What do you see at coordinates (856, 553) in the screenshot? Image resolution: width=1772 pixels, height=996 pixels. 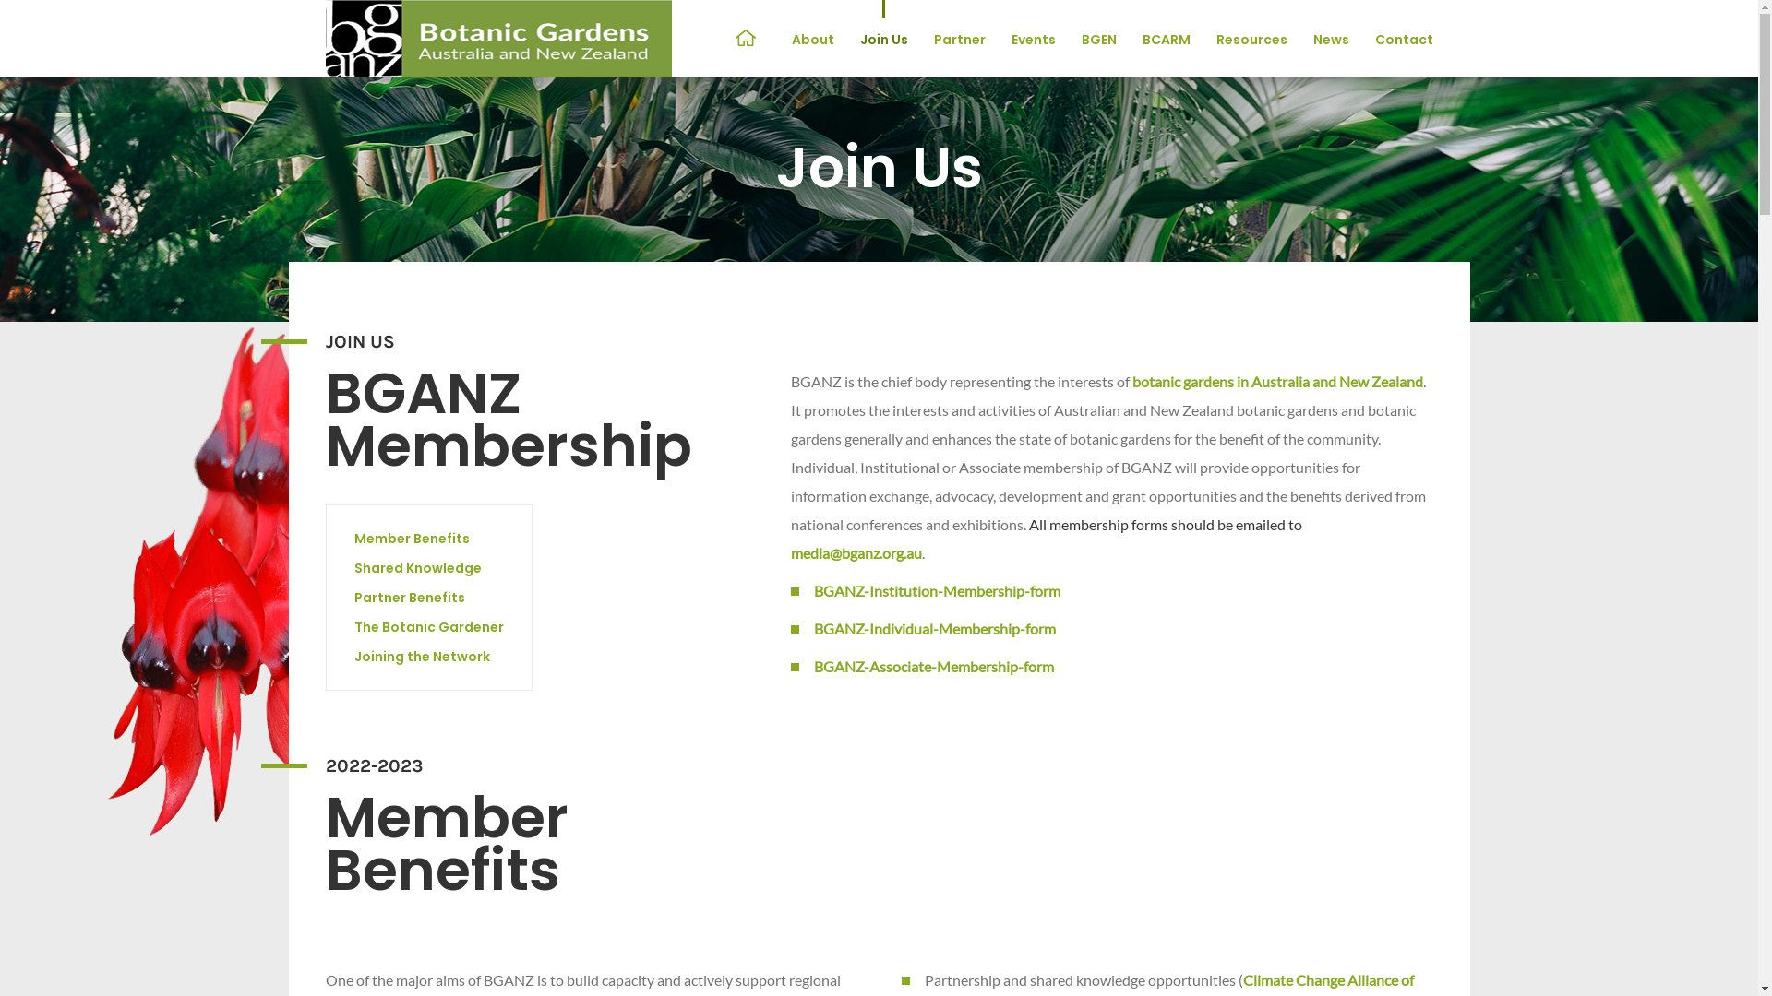 I see `media@bganz.org.au` at bounding box center [856, 553].